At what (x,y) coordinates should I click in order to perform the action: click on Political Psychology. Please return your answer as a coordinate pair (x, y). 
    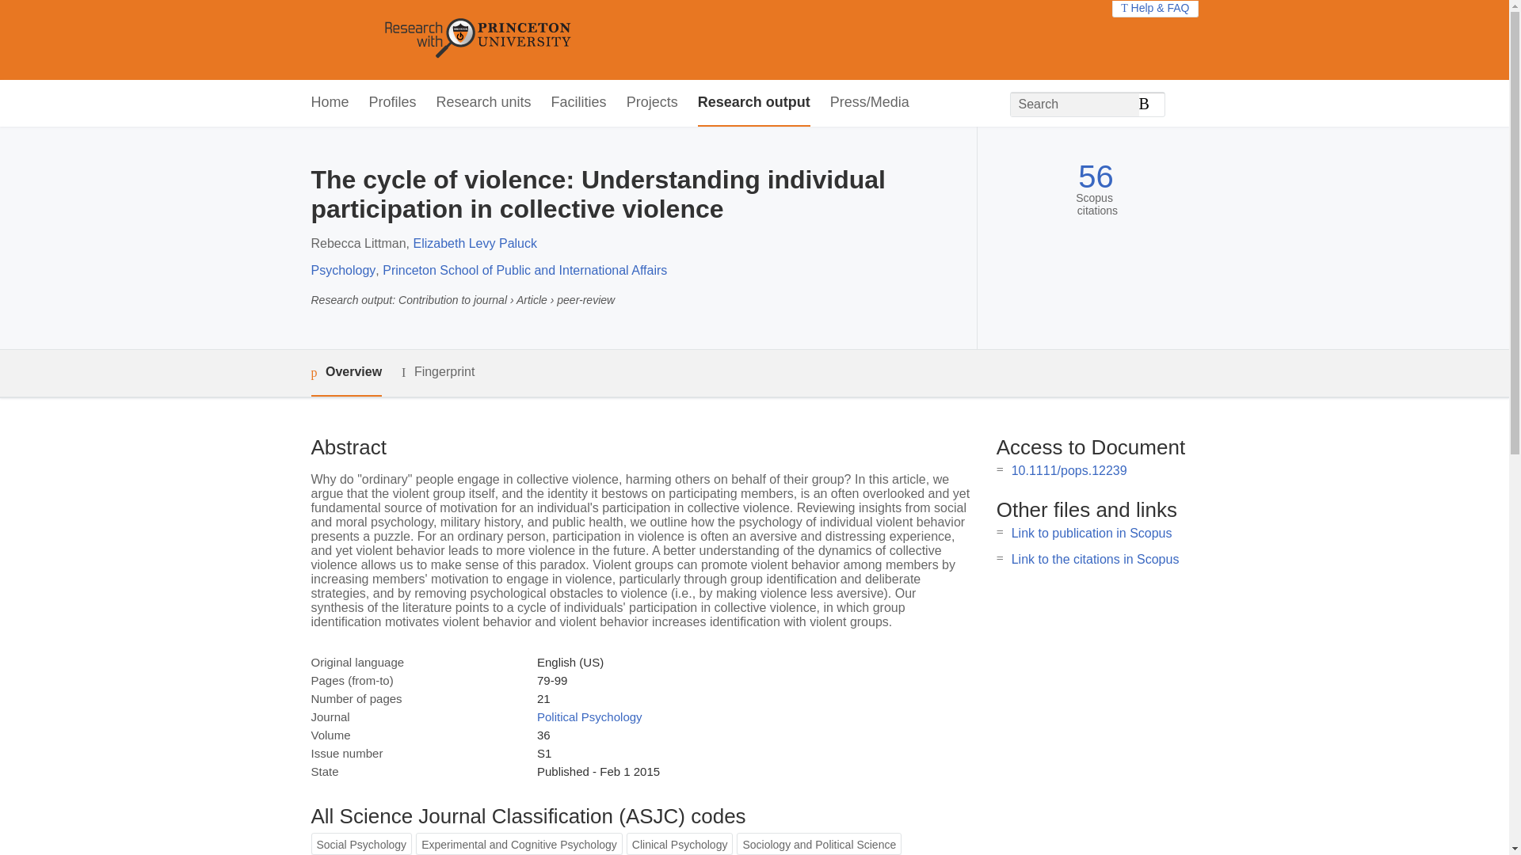
    Looking at the image, I should click on (589, 716).